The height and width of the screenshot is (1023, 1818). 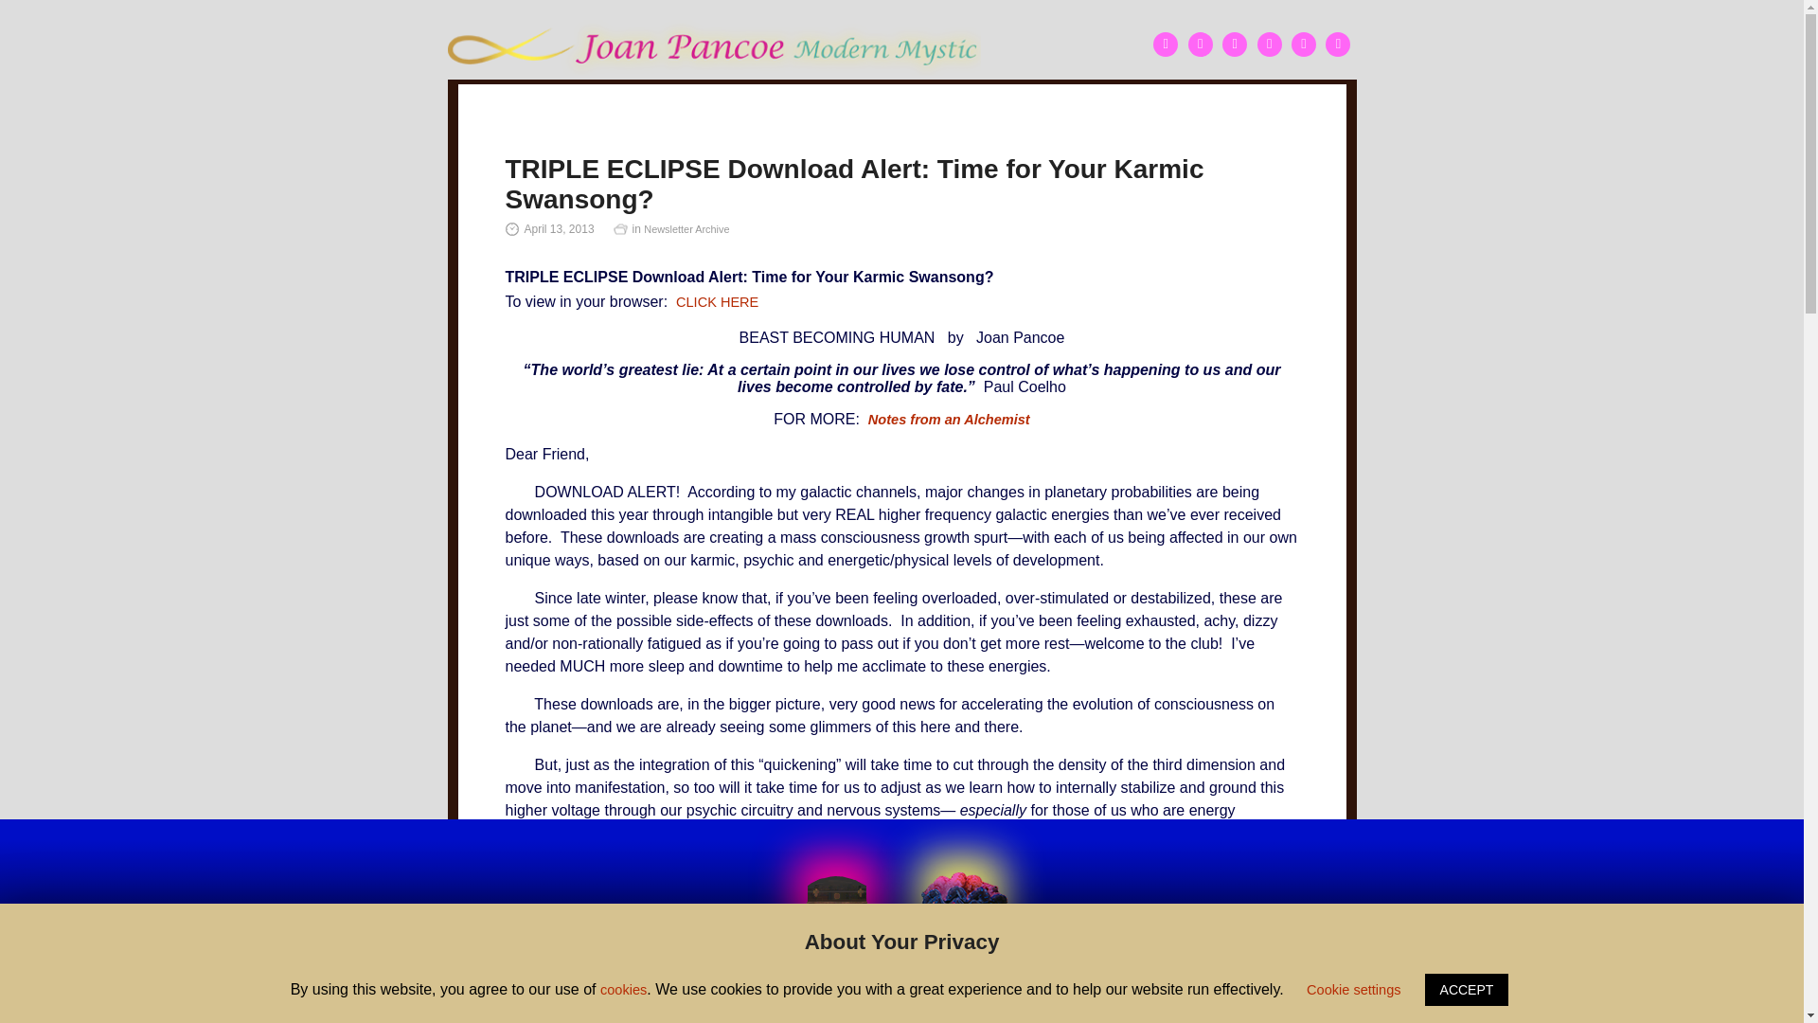 What do you see at coordinates (829, 999) in the screenshot?
I see `Dr. Steven Schram` at bounding box center [829, 999].